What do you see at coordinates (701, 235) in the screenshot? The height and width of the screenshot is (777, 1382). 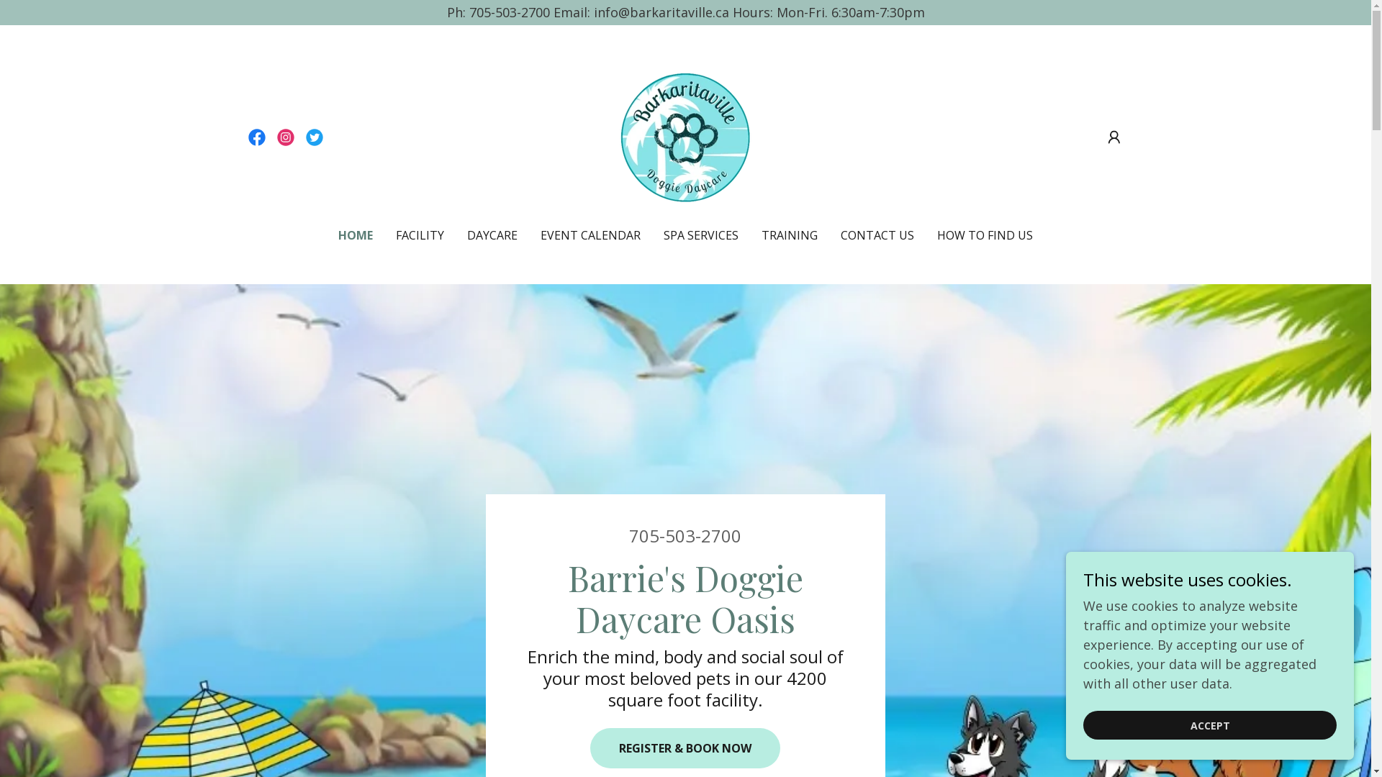 I see `SPA SERVICES` at bounding box center [701, 235].